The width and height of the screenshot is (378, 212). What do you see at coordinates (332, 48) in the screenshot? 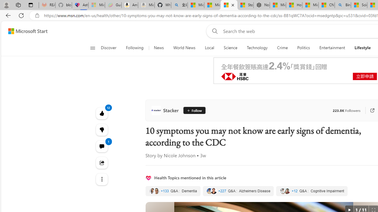
I see `Entertainment` at bounding box center [332, 48].